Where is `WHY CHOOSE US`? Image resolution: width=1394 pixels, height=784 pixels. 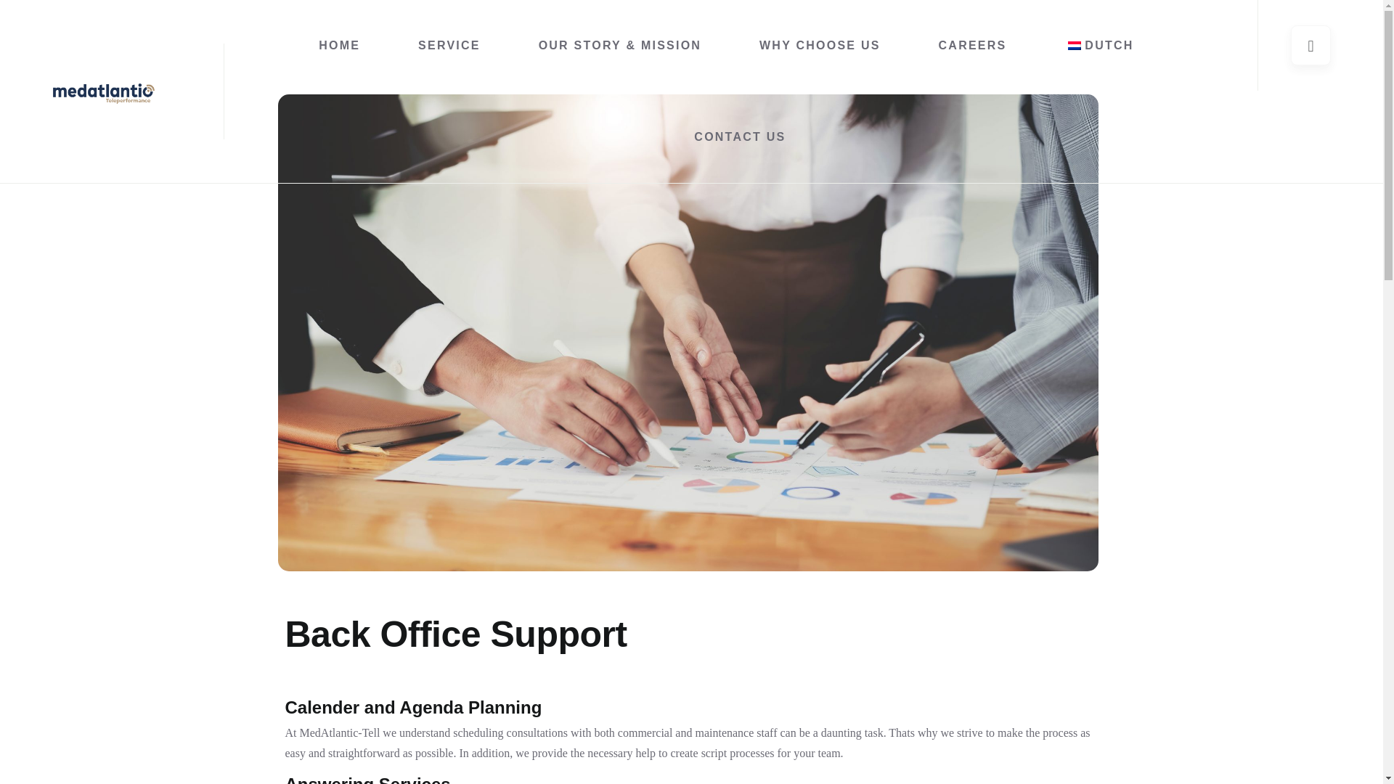 WHY CHOOSE US is located at coordinates (820, 46).